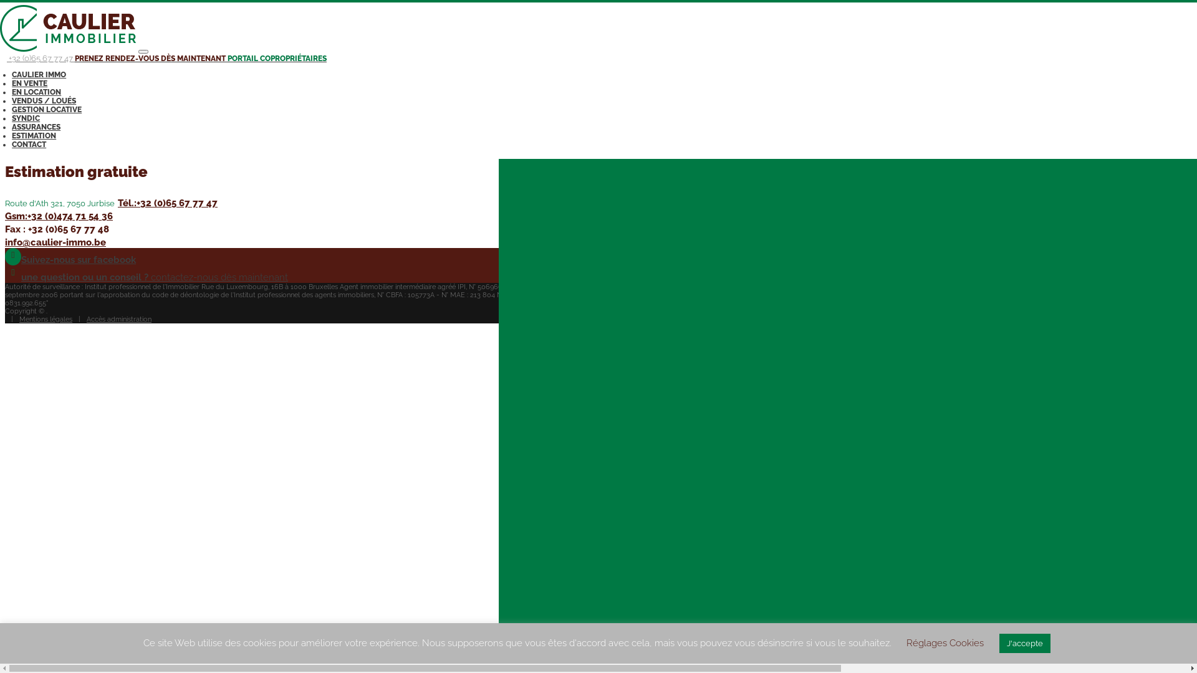  What do you see at coordinates (36, 92) in the screenshot?
I see `EN LOCATION` at bounding box center [36, 92].